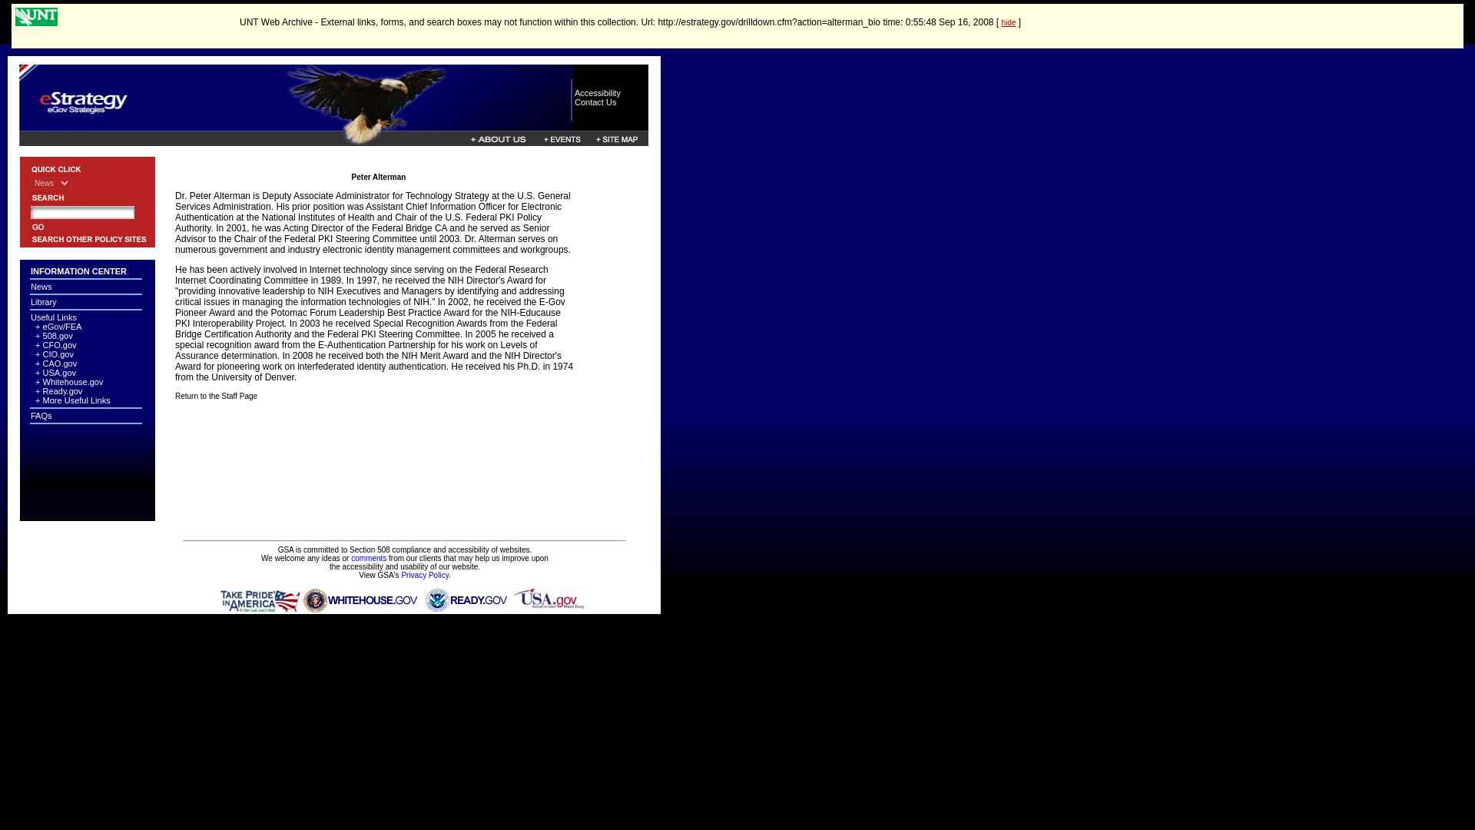 Image resolution: width=1475 pixels, height=830 pixels. What do you see at coordinates (466, 592) in the screenshot?
I see `link to ready.gov` at bounding box center [466, 592].